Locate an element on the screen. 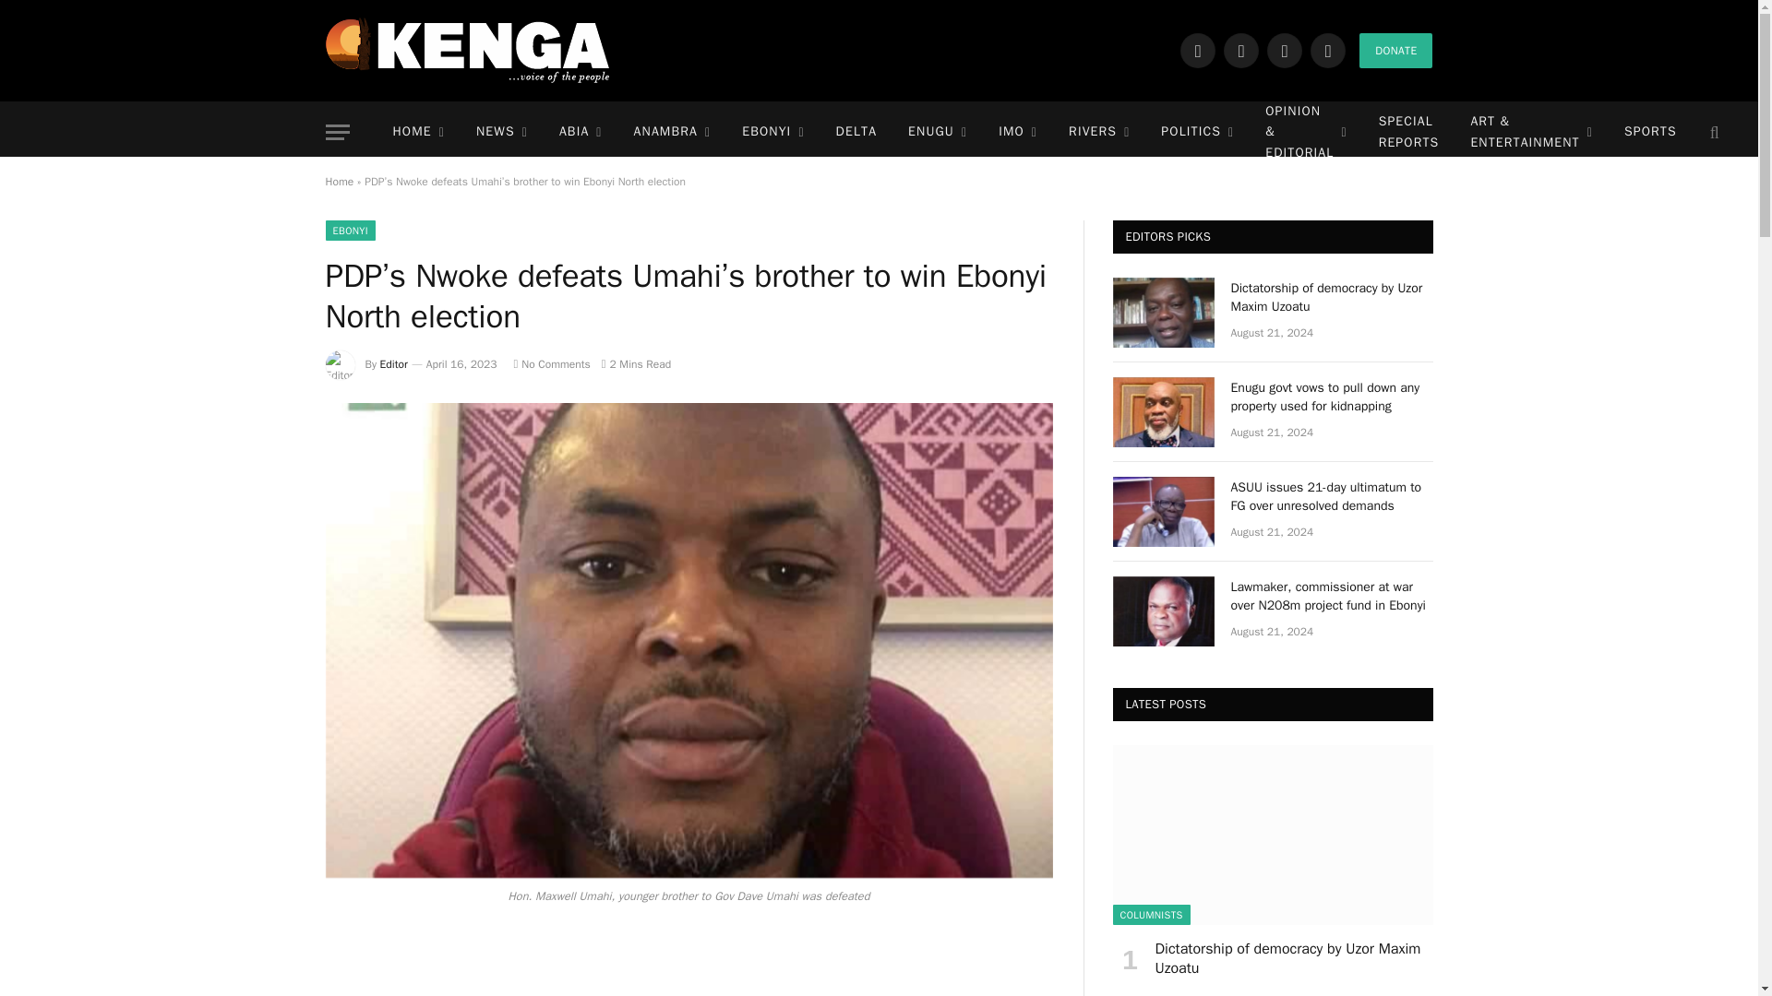 The height and width of the screenshot is (996, 1772). Twitter is located at coordinates (1240, 50).